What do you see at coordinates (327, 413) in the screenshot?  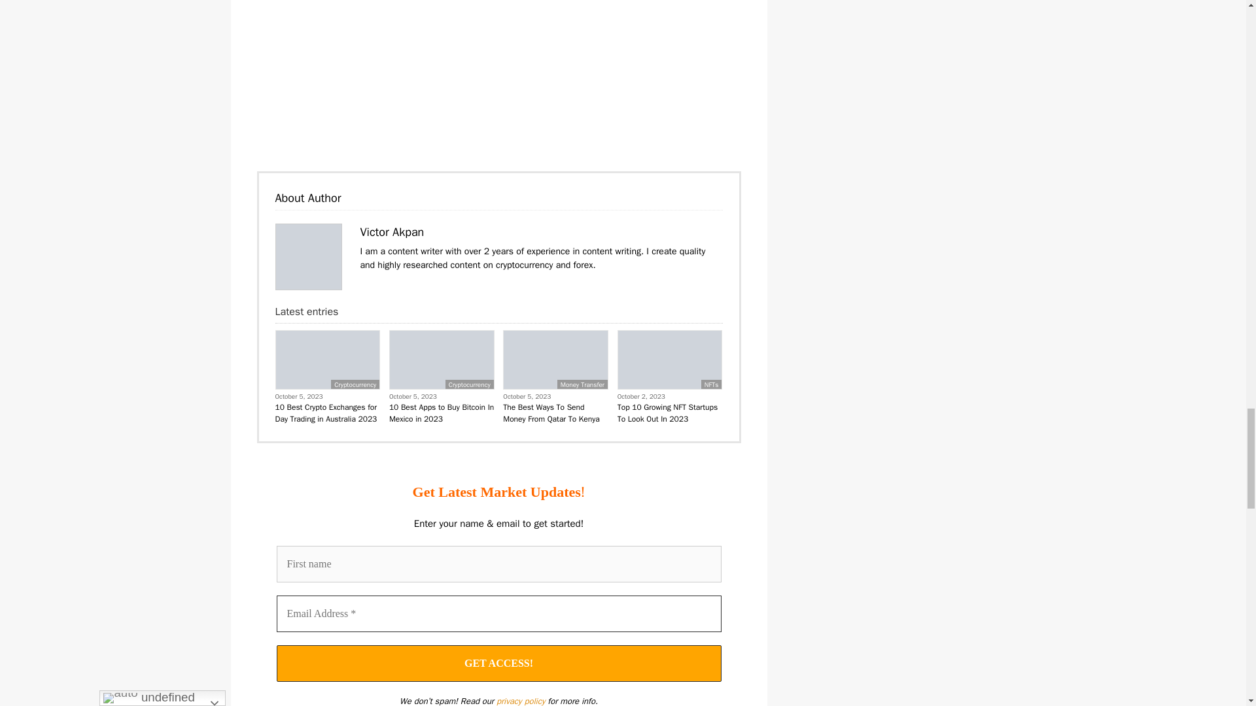 I see `10 Best Crypto Exchanges for Day Trading in Australia 2023` at bounding box center [327, 413].